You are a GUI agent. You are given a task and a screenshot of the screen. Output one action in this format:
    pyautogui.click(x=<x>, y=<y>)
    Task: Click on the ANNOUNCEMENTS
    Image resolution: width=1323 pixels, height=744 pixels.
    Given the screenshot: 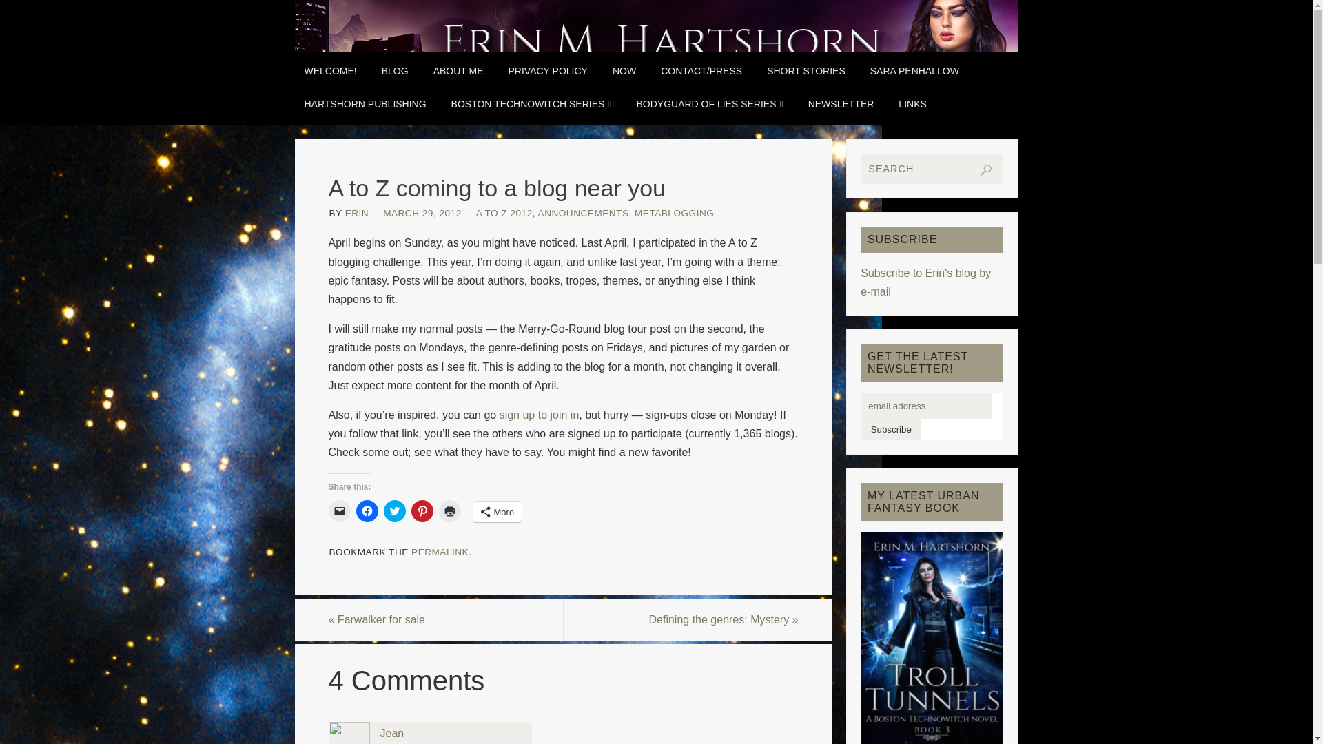 What is the action you would take?
    pyautogui.click(x=584, y=214)
    